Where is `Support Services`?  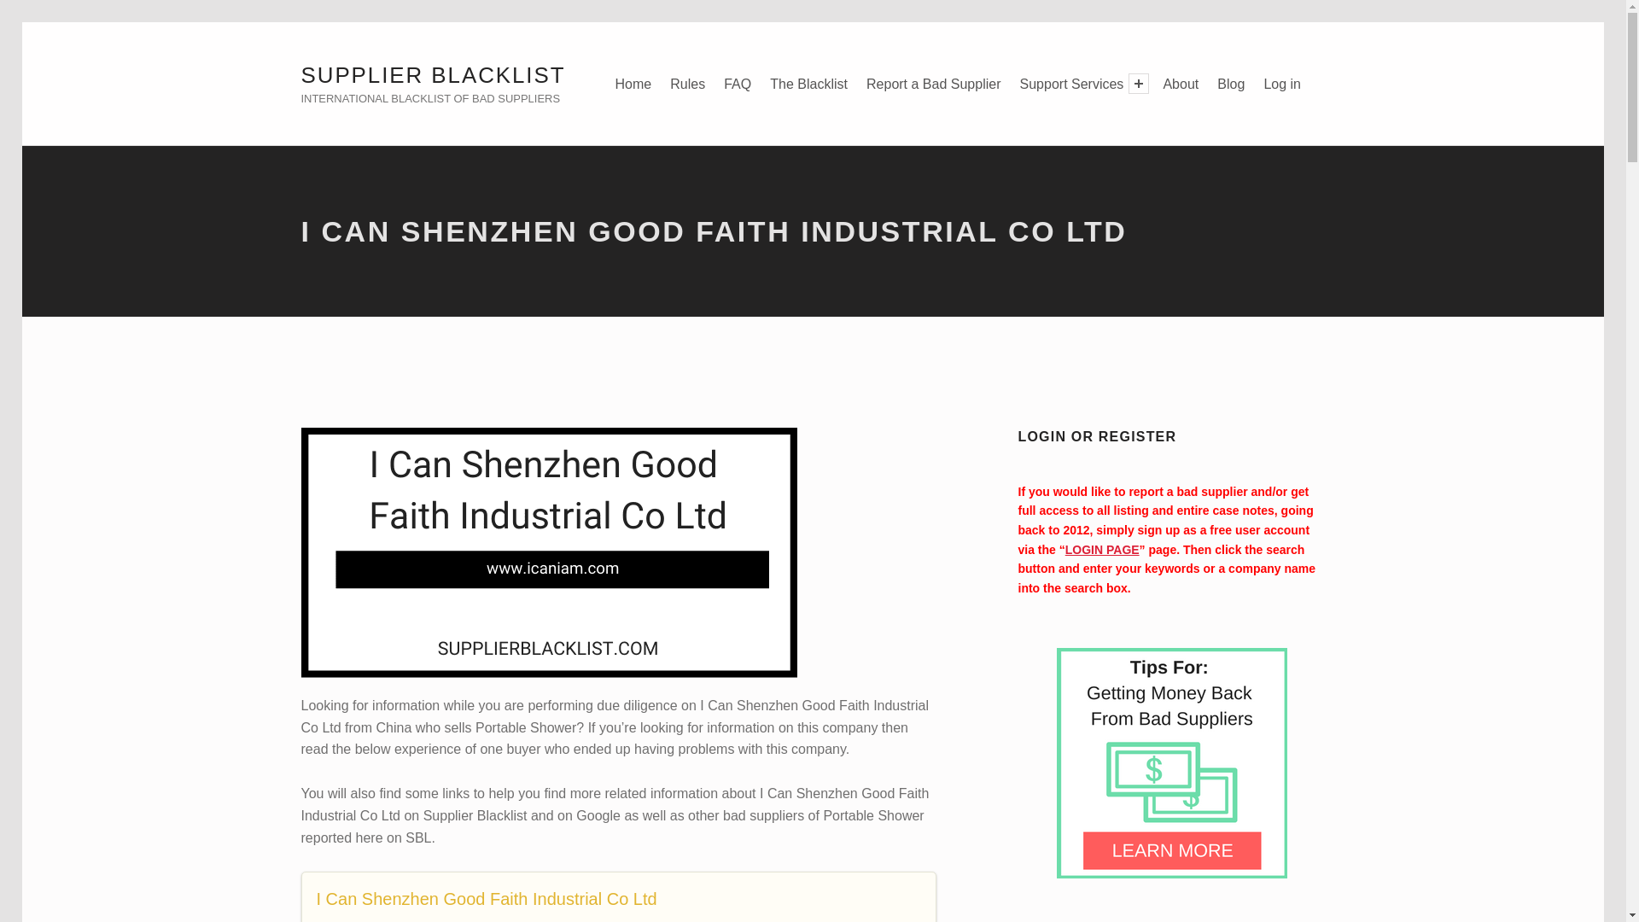
Support Services is located at coordinates (1071, 84).